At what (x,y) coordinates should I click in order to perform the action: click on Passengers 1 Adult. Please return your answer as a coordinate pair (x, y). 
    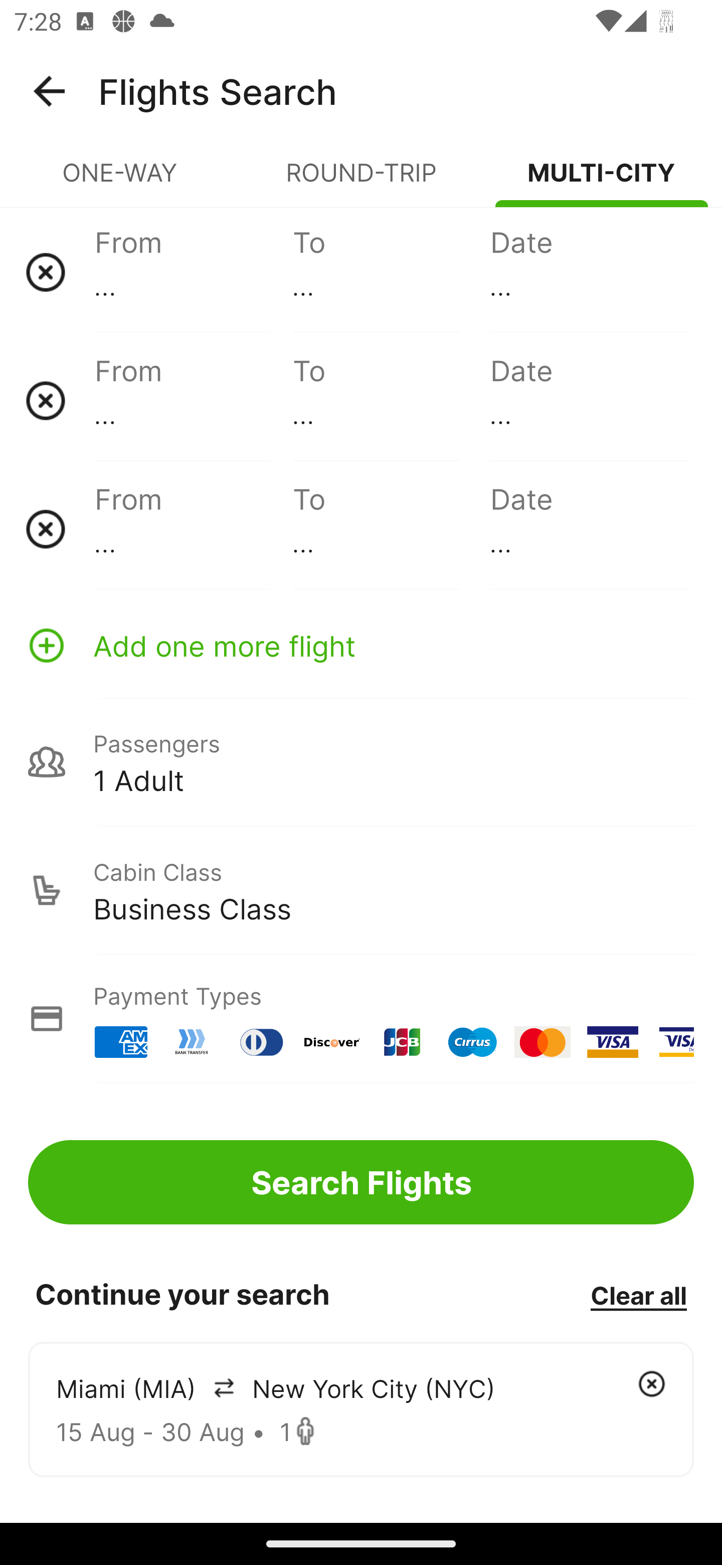
    Looking at the image, I should click on (361, 761).